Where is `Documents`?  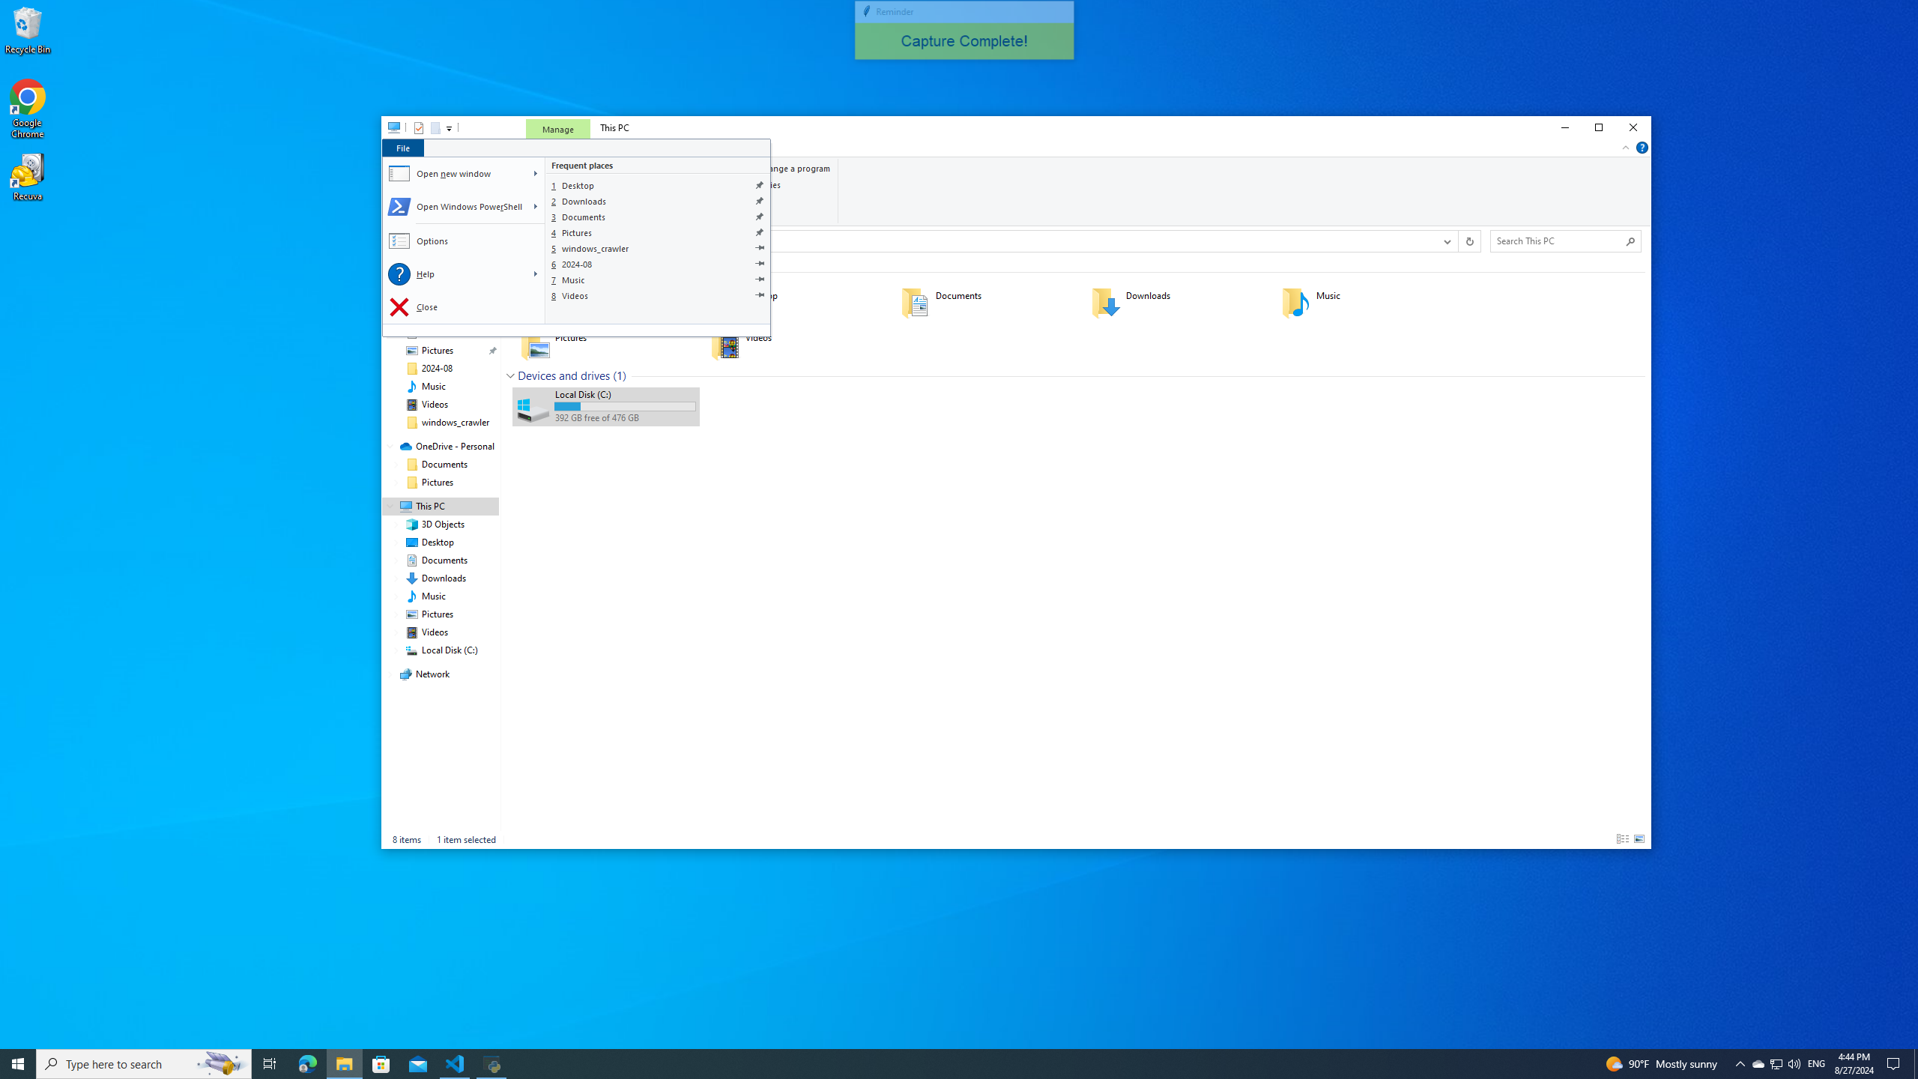
Documents is located at coordinates (659, 217).